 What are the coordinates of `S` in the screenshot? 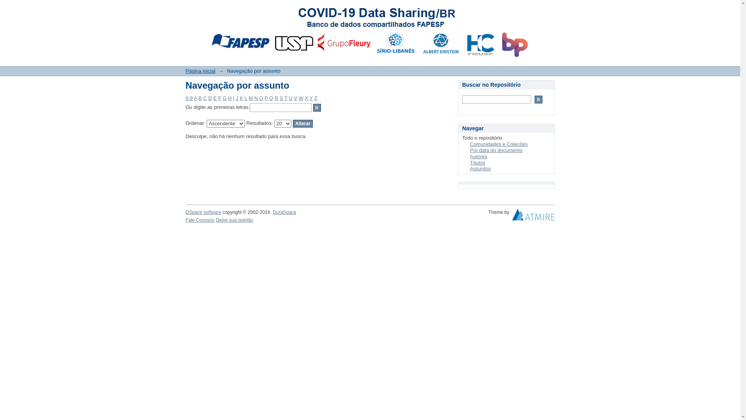 It's located at (281, 98).